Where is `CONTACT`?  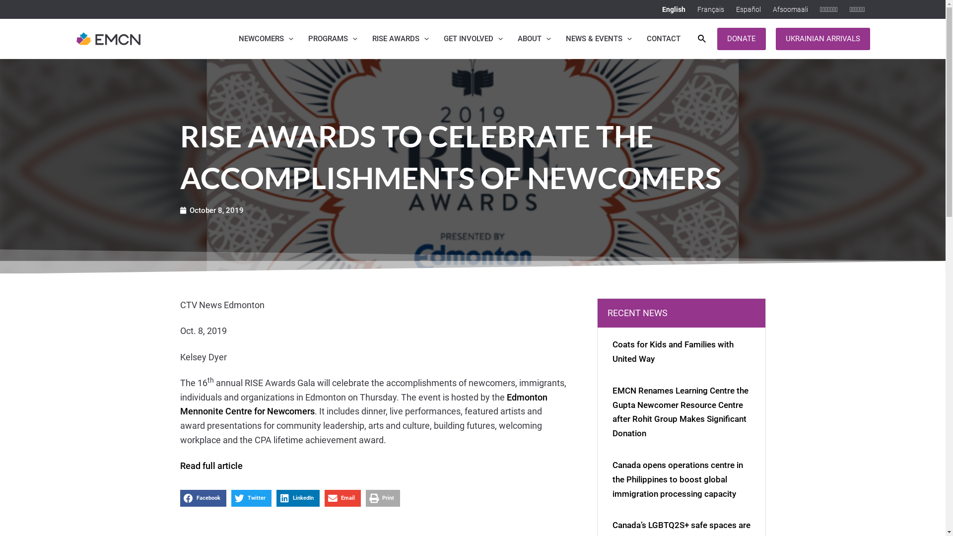 CONTACT is located at coordinates (664, 39).